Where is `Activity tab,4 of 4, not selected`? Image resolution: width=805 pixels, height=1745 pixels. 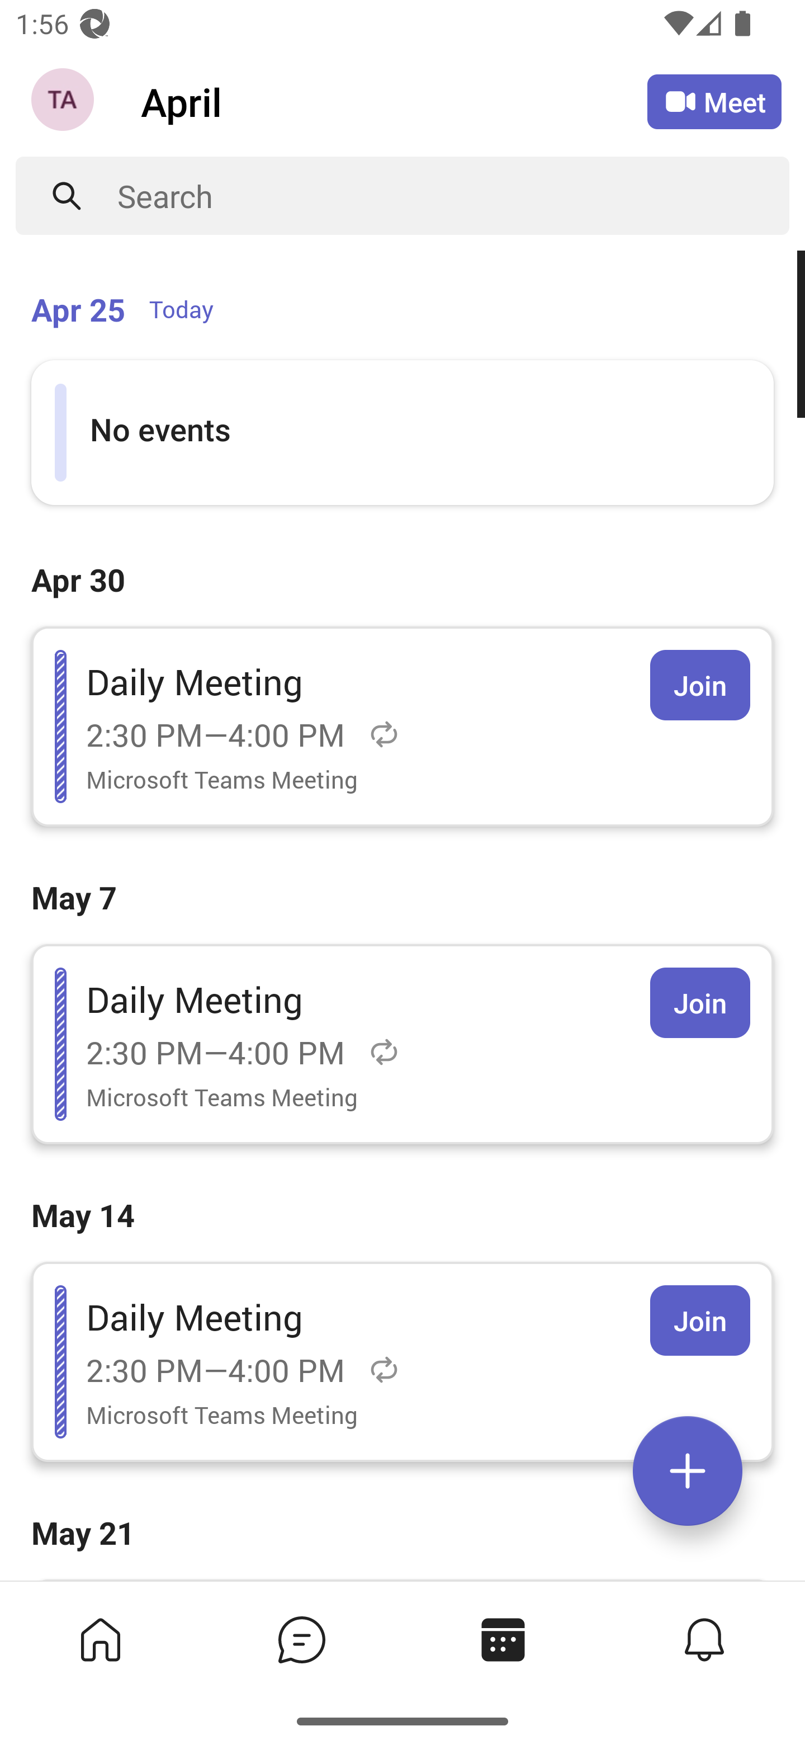 Activity tab,4 of 4, not selected is located at coordinates (704, 1639).